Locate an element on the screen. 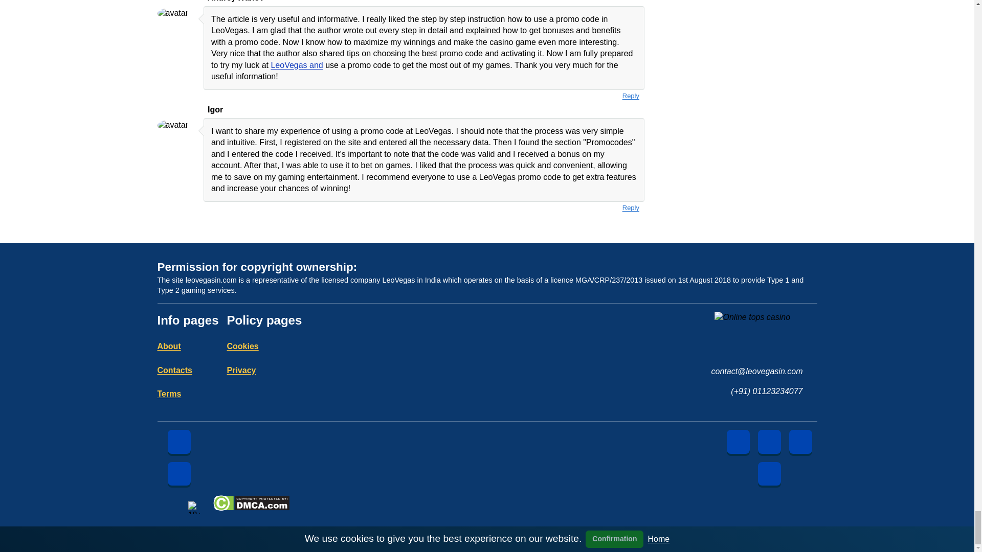 This screenshot has width=982, height=552. loketkansspel is located at coordinates (651, 507).